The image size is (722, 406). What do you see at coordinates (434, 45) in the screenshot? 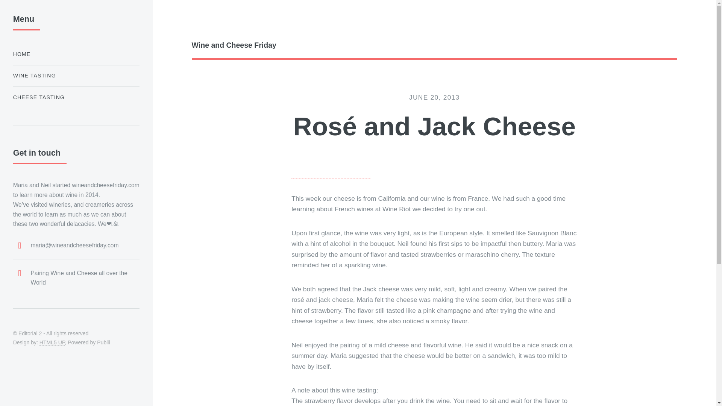
I see `Wine and Cheese Friday` at bounding box center [434, 45].